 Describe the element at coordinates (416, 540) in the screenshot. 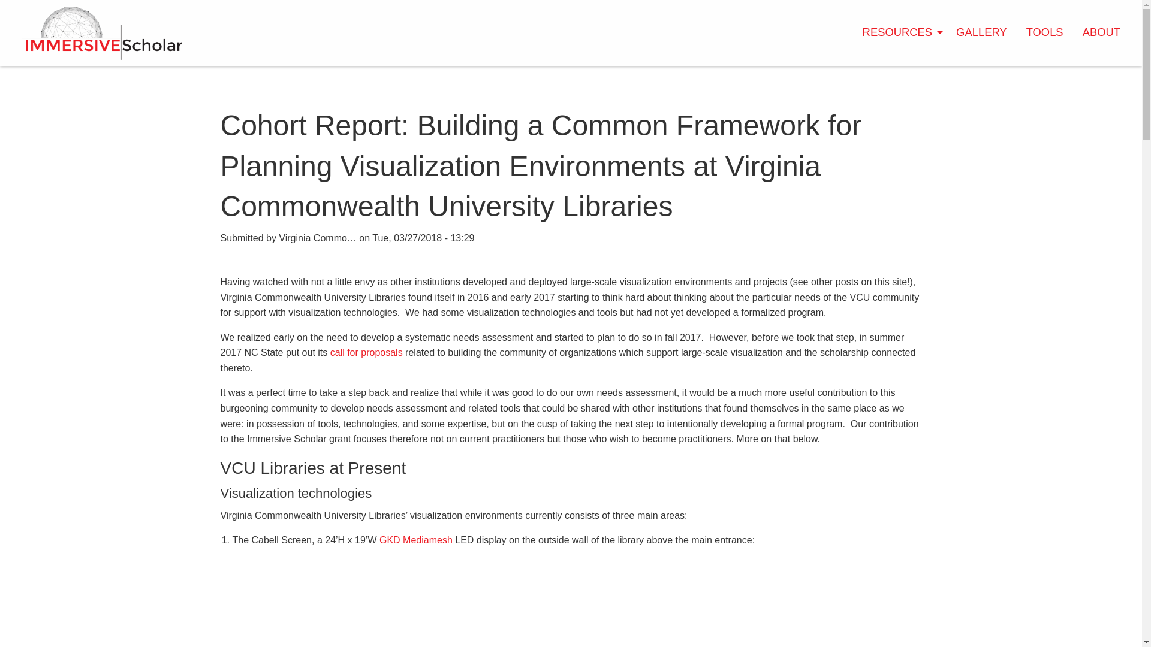

I see `GKD Mediamesh` at that location.